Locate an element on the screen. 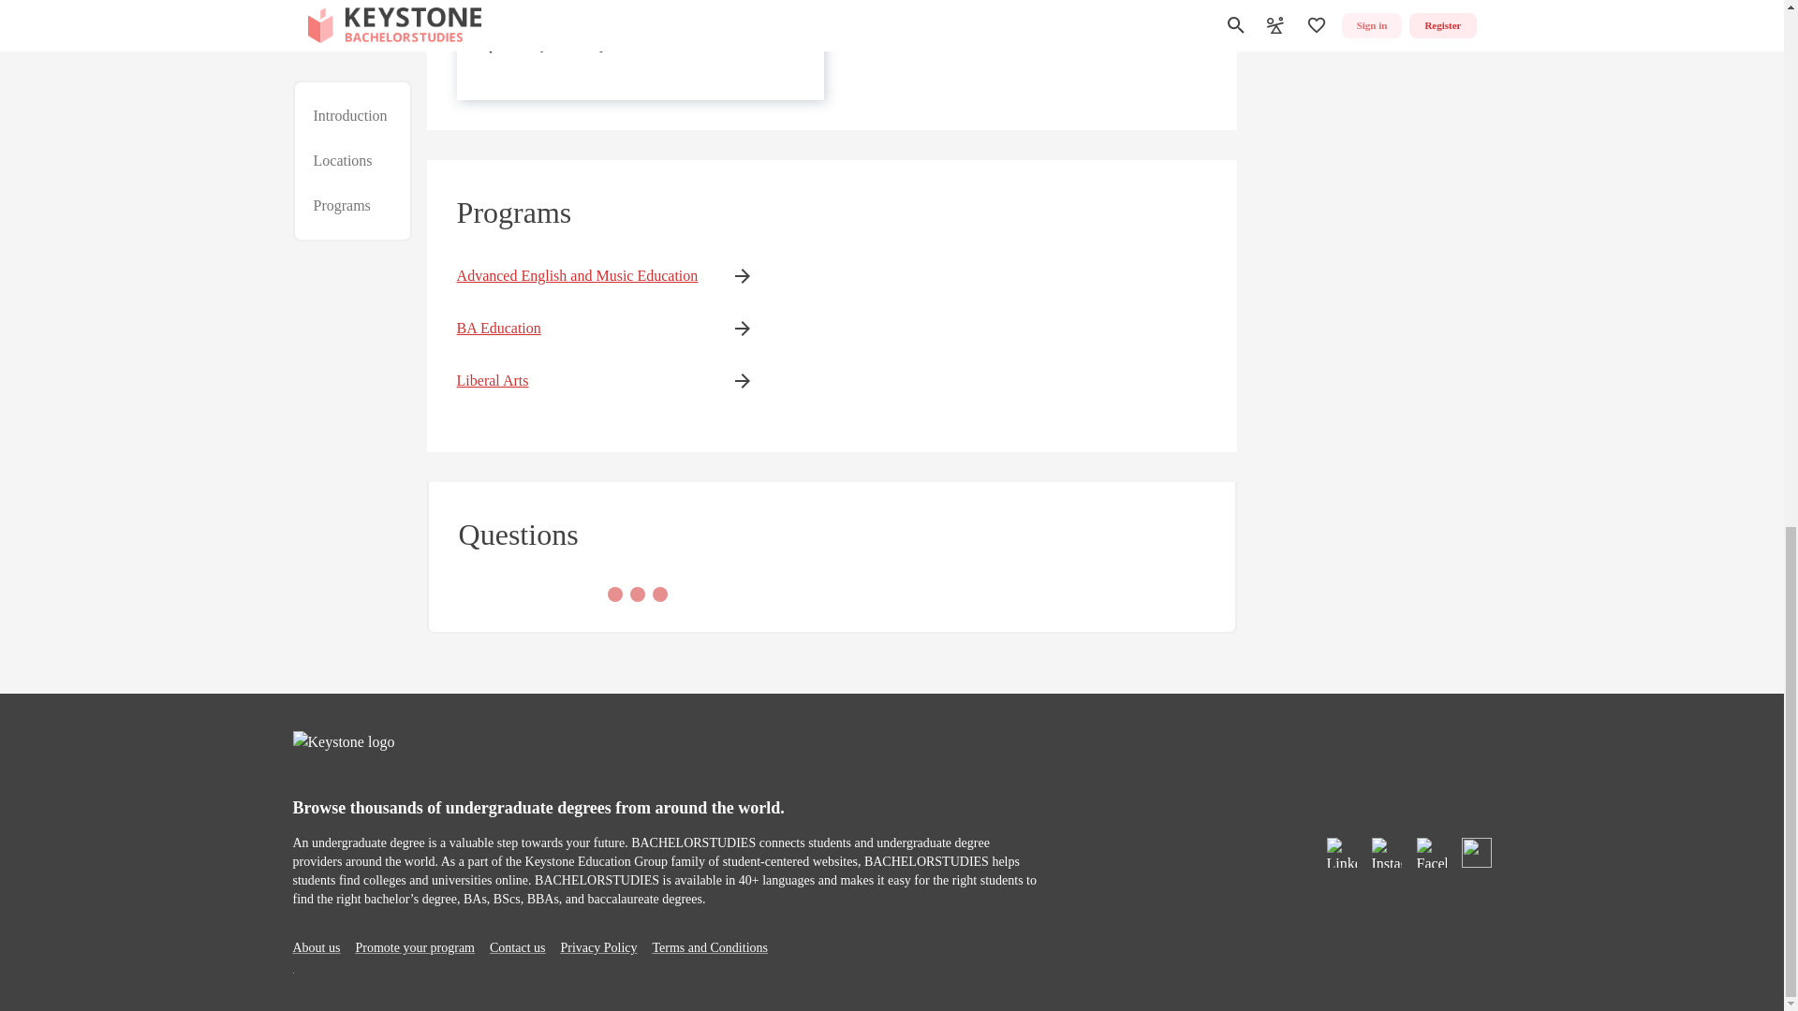  BA Education is located at coordinates (577, 328).